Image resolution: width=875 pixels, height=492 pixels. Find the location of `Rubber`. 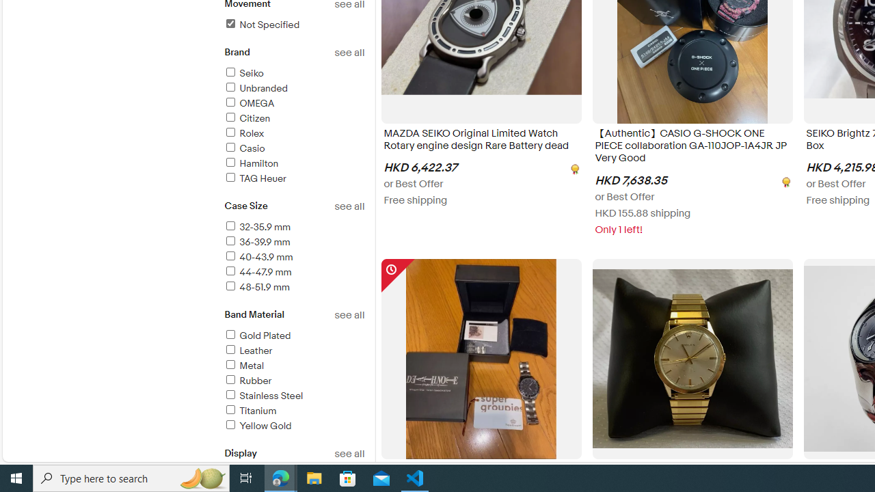

Rubber is located at coordinates (294, 381).